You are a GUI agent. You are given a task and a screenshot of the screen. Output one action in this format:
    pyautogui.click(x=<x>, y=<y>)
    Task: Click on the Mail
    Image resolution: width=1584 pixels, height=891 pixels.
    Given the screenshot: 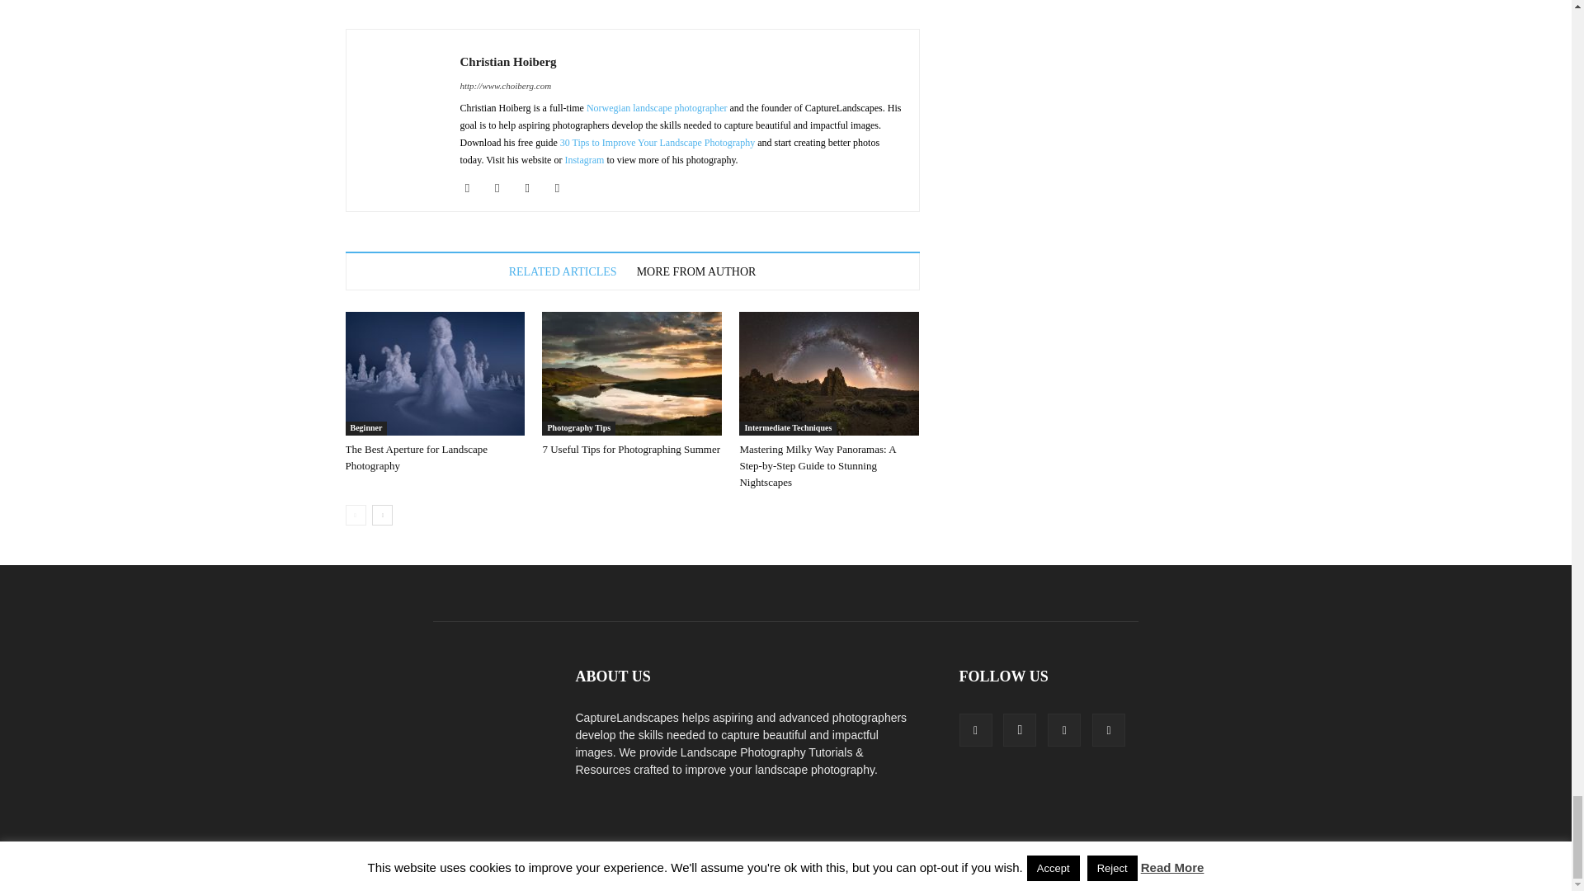 What is the action you would take?
    pyautogui.click(x=533, y=188)
    